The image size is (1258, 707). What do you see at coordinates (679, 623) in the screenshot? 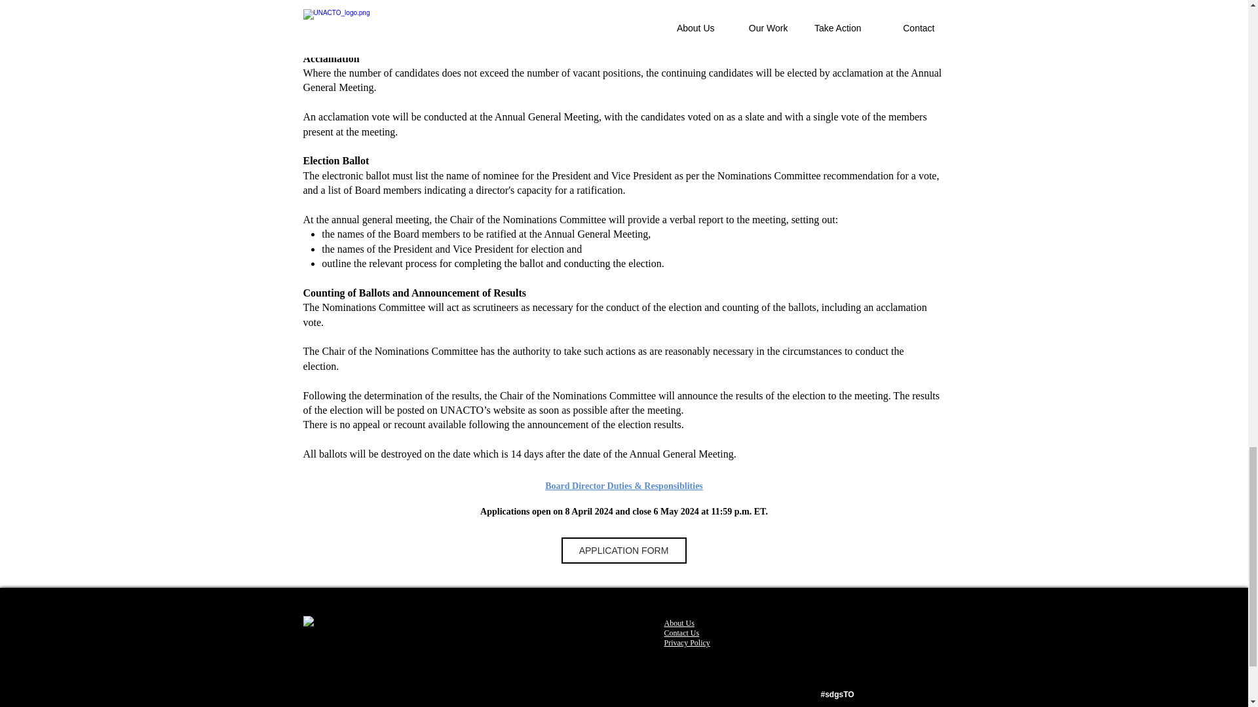
I see `About Us` at bounding box center [679, 623].